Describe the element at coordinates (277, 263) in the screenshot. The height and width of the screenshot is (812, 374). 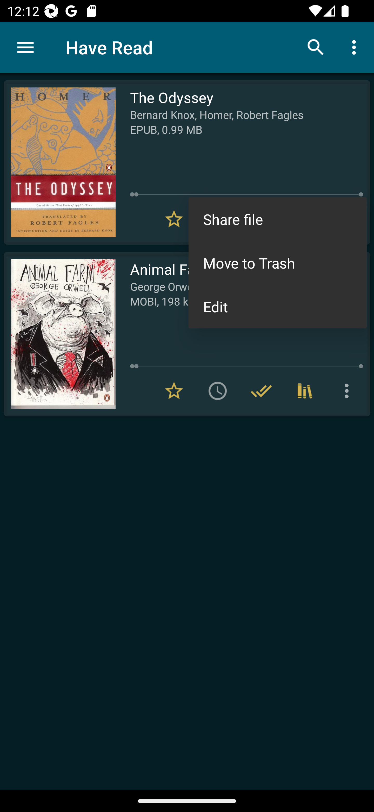
I see `Move to Trash` at that location.